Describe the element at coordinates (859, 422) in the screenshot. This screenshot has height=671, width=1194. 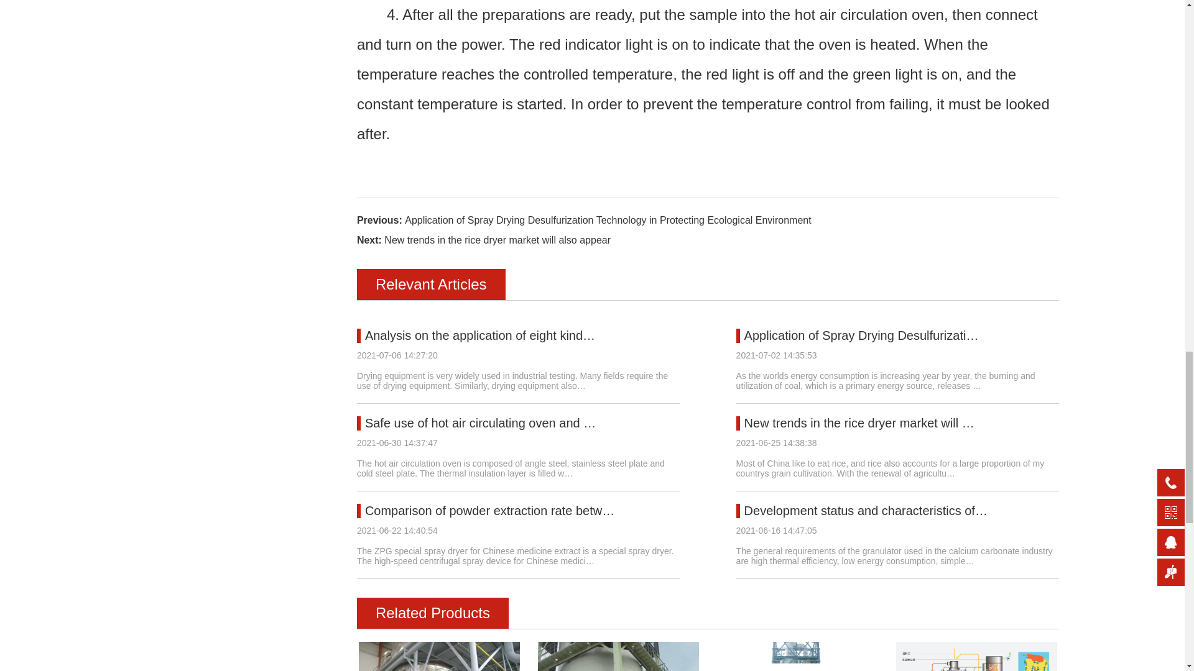
I see `New trends in the rice dryer market will also appear` at that location.